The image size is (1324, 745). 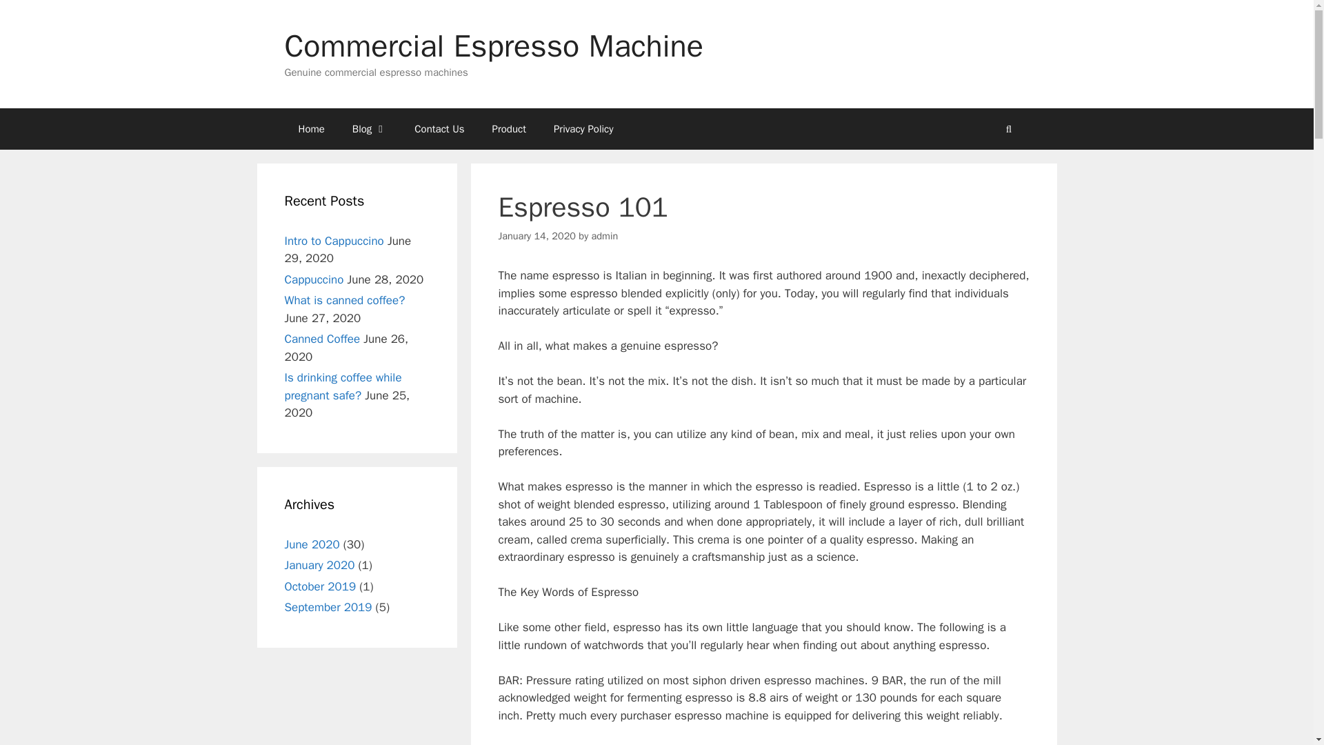 I want to click on Blog, so click(x=370, y=128).